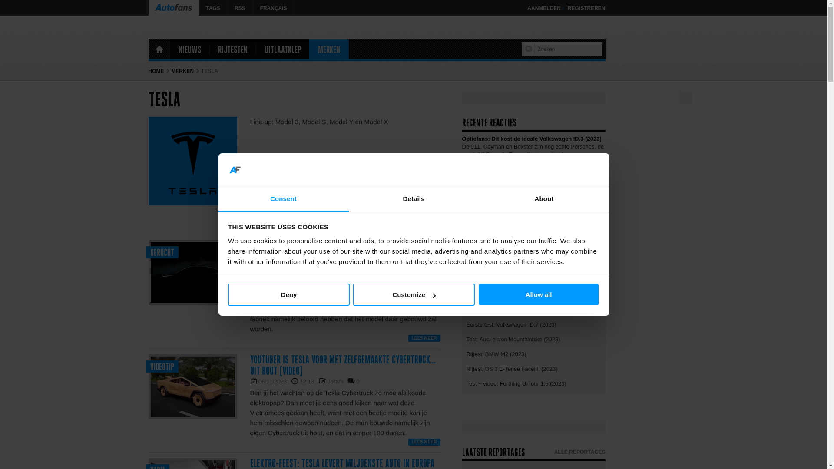 This screenshot has height=469, width=834. What do you see at coordinates (329, 49) in the screenshot?
I see `MERKEN` at bounding box center [329, 49].